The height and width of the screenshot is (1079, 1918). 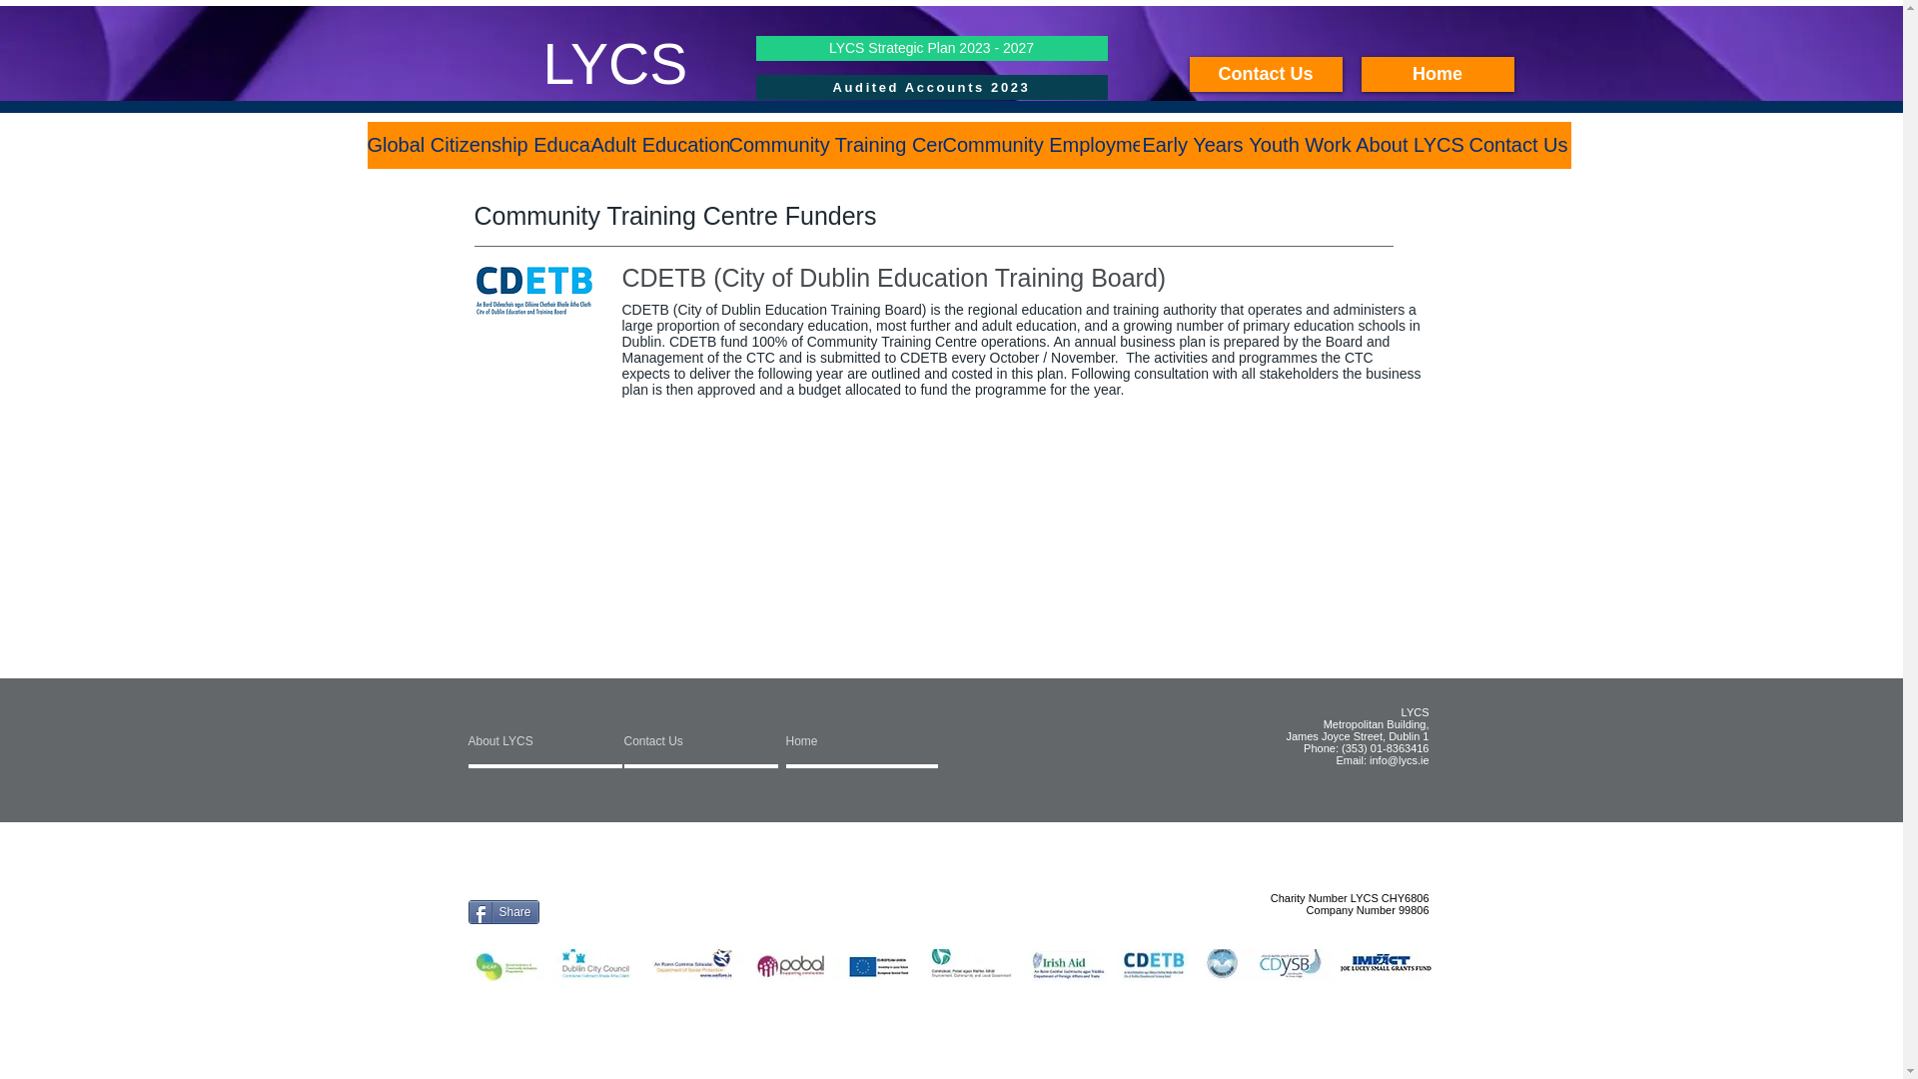 What do you see at coordinates (685, 911) in the screenshot?
I see `Twitter Follow` at bounding box center [685, 911].